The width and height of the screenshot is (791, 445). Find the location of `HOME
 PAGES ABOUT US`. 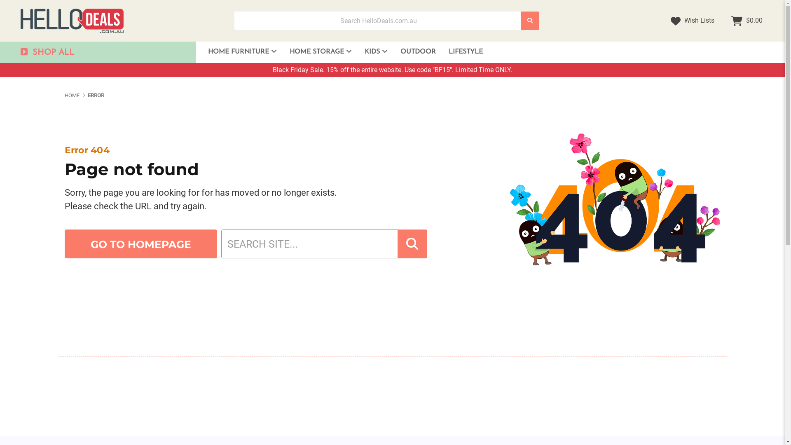

HOME
 PAGES ABOUT US is located at coordinates (72, 96).